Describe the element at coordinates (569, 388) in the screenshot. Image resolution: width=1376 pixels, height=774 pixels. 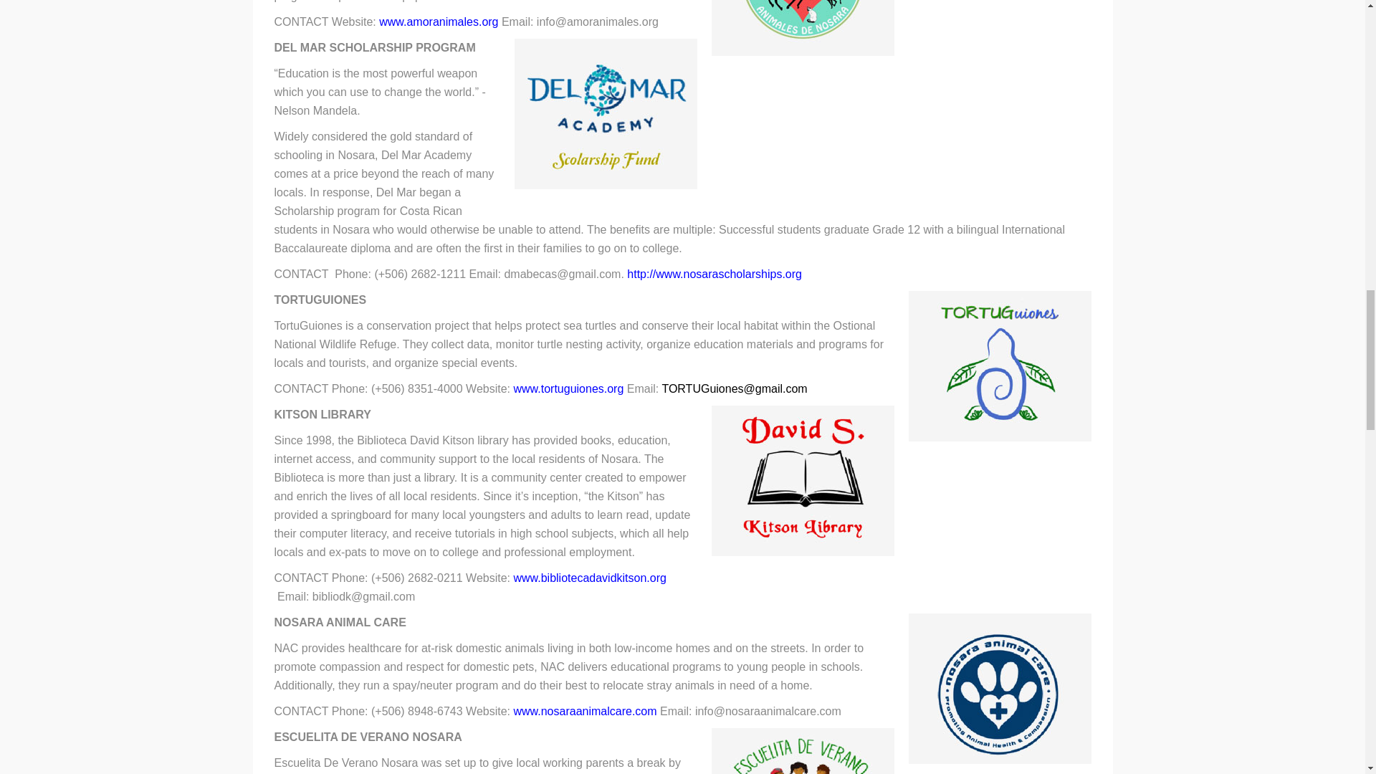
I see `www.tortuguiones.org` at that location.